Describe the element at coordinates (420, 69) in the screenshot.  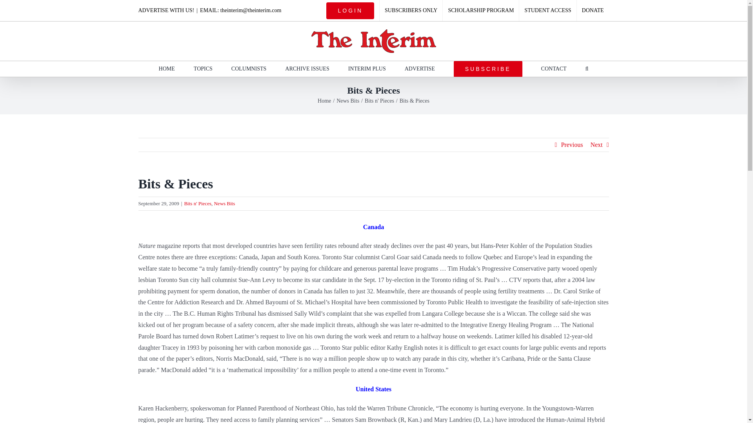
I see `ADVERTISE` at that location.